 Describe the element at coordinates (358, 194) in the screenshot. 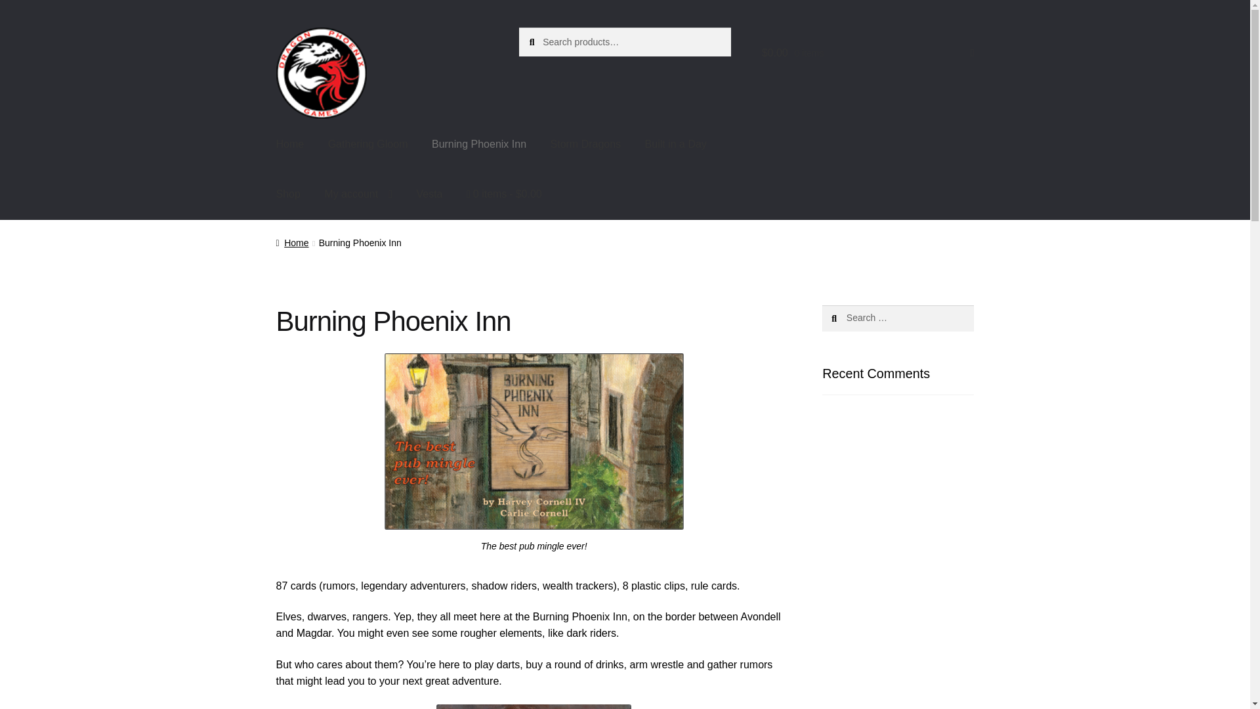

I see `My account` at that location.